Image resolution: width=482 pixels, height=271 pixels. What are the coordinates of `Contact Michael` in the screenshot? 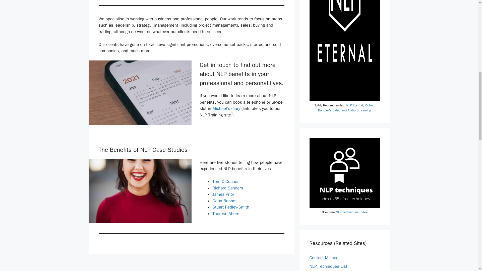 It's located at (324, 258).